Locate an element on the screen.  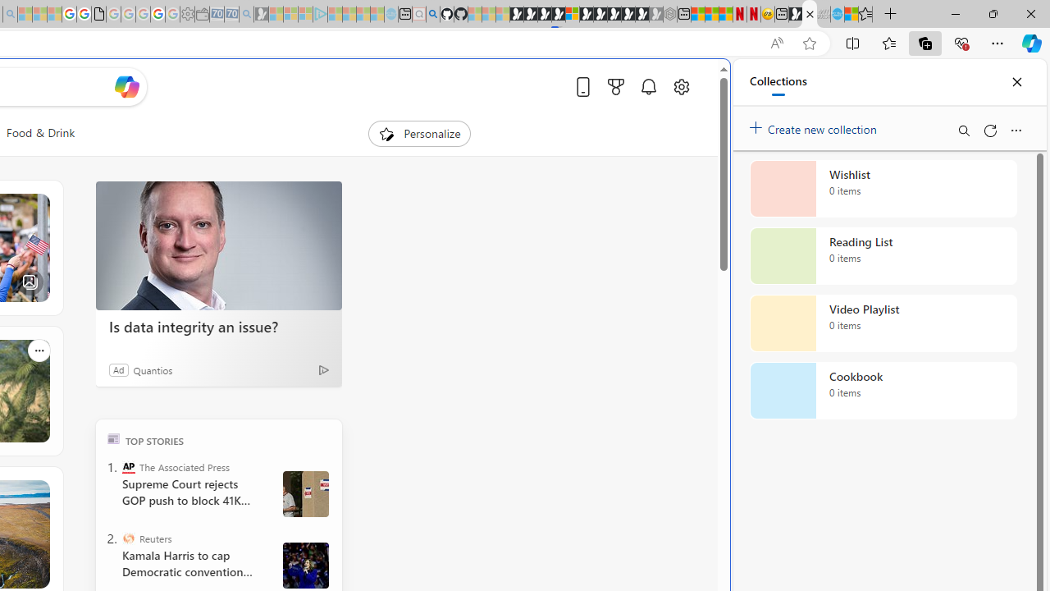
Wishlist collection, 0 items is located at coordinates (883, 189).